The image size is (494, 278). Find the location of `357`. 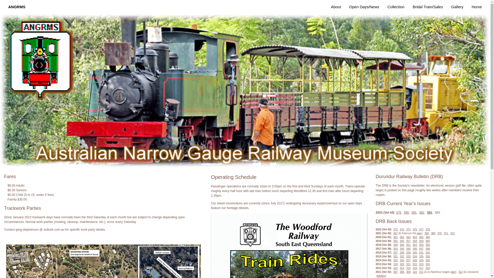

357 is located at coordinates (409, 241).